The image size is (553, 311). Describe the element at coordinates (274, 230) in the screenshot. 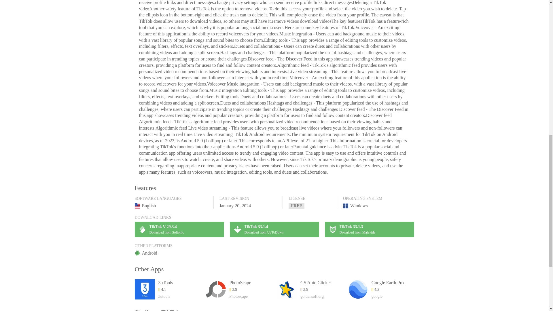

I see `English` at that location.